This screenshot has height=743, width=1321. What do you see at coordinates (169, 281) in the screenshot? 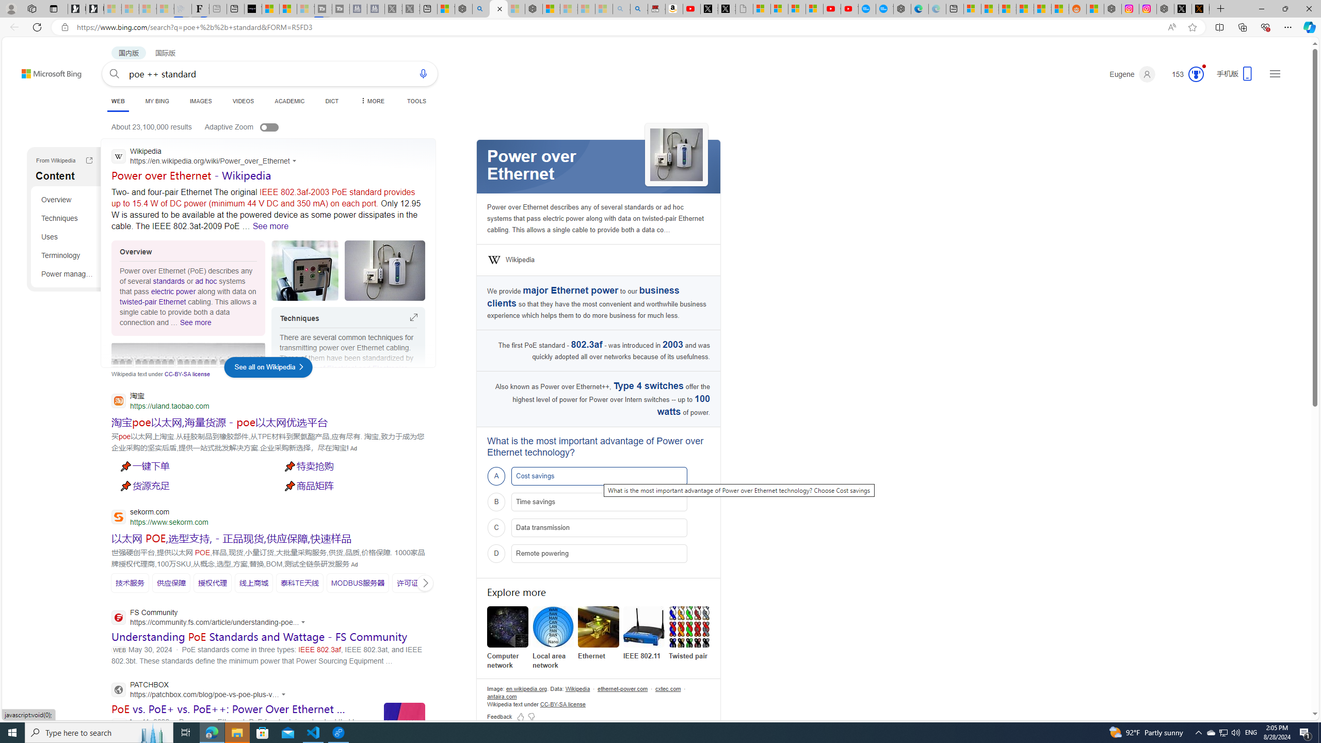
I see `standards` at bounding box center [169, 281].